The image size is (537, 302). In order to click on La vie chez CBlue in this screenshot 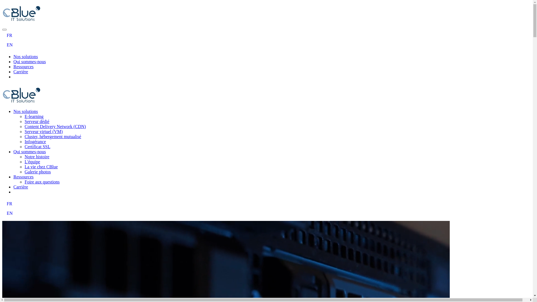, I will do `click(41, 167)`.